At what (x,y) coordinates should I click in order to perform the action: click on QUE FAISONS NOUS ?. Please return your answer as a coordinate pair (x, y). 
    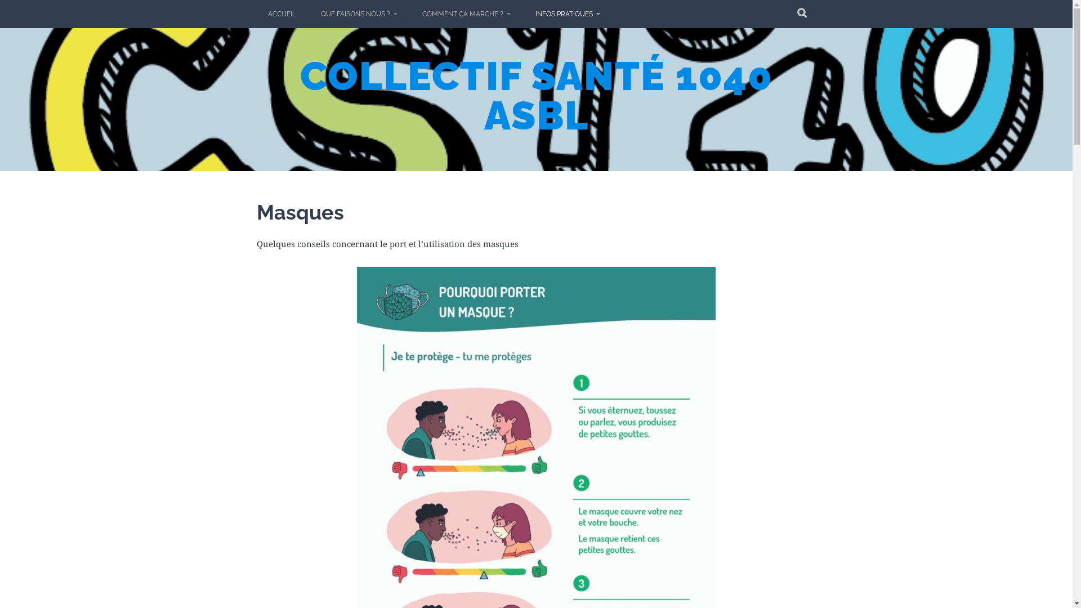
    Looking at the image, I should click on (359, 14).